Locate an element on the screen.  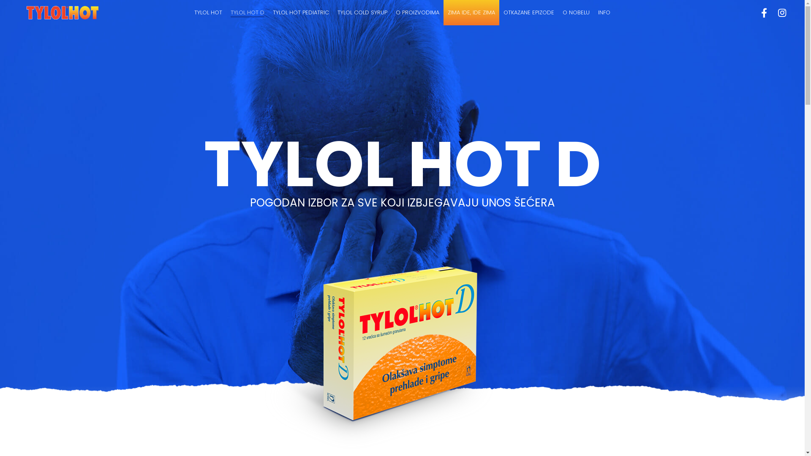
OTKAZANE EPIZODE is located at coordinates (529, 13).